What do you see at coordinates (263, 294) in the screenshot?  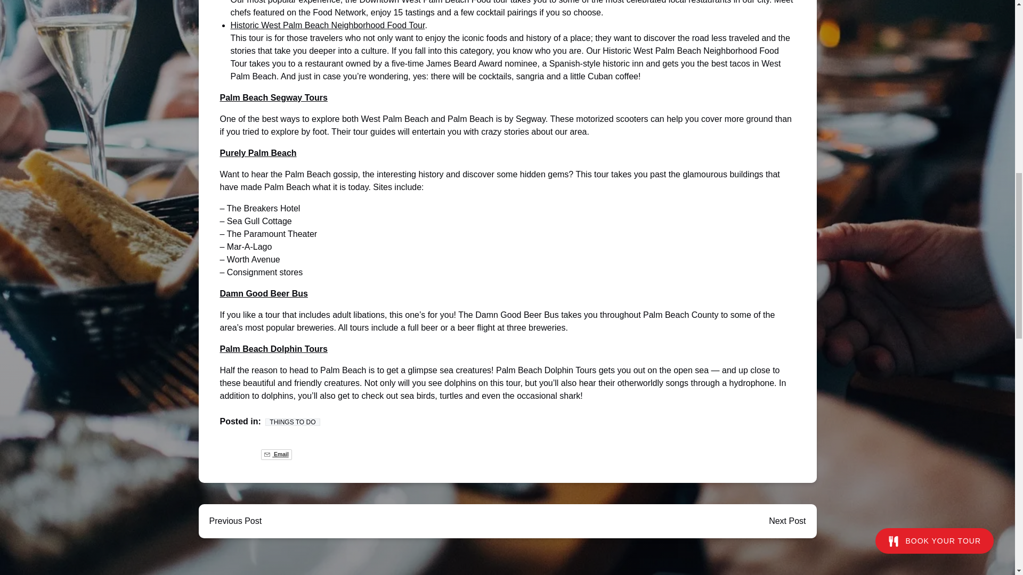 I see `Damn Good Beer Bus` at bounding box center [263, 294].